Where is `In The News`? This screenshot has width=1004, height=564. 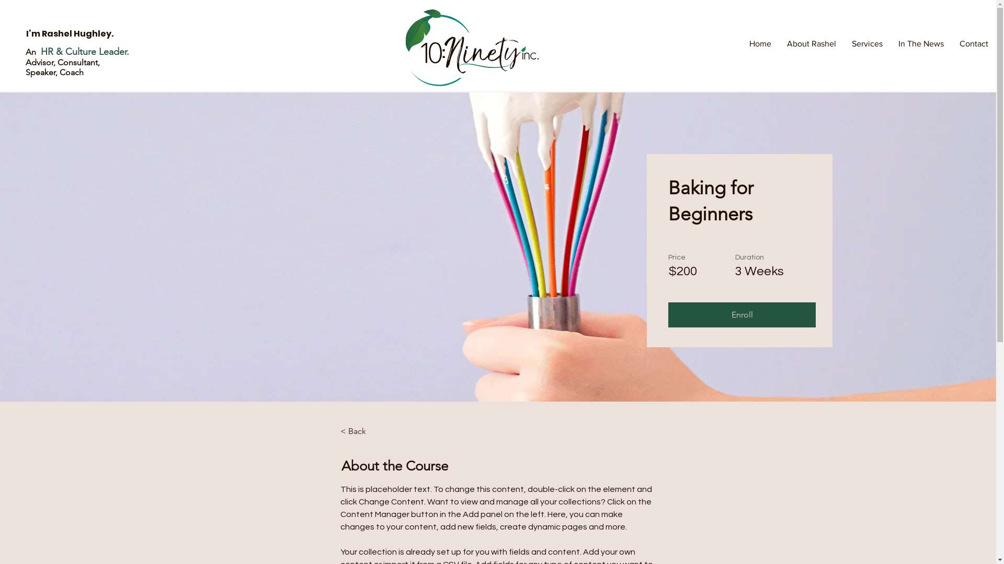
In The News is located at coordinates (921, 44).